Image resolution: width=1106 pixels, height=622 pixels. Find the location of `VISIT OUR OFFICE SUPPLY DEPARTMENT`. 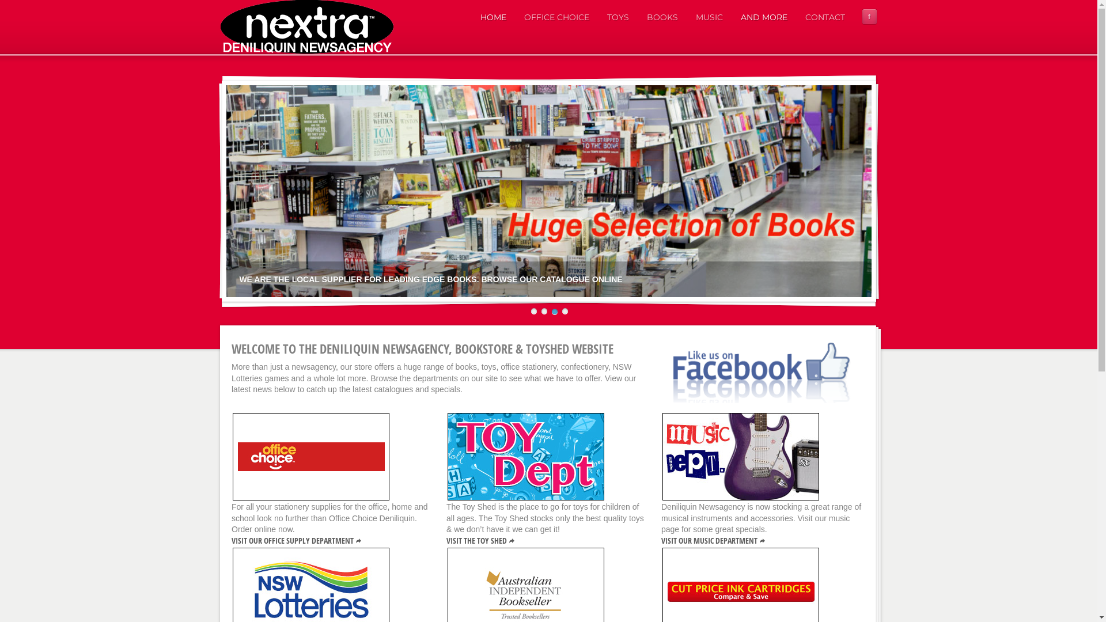

VISIT OUR OFFICE SUPPLY DEPARTMENT is located at coordinates (297, 540).